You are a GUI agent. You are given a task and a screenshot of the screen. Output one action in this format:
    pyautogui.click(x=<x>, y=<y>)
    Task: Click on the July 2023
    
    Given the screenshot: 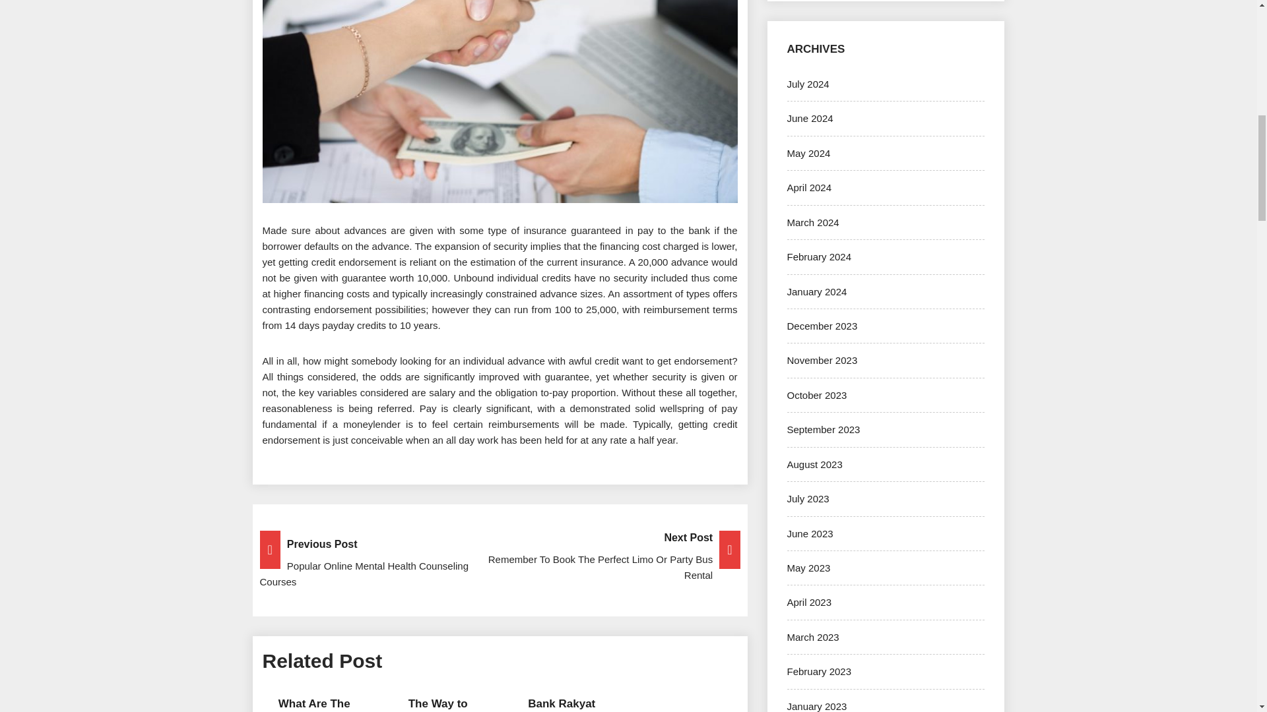 What is the action you would take?
    pyautogui.click(x=808, y=498)
    